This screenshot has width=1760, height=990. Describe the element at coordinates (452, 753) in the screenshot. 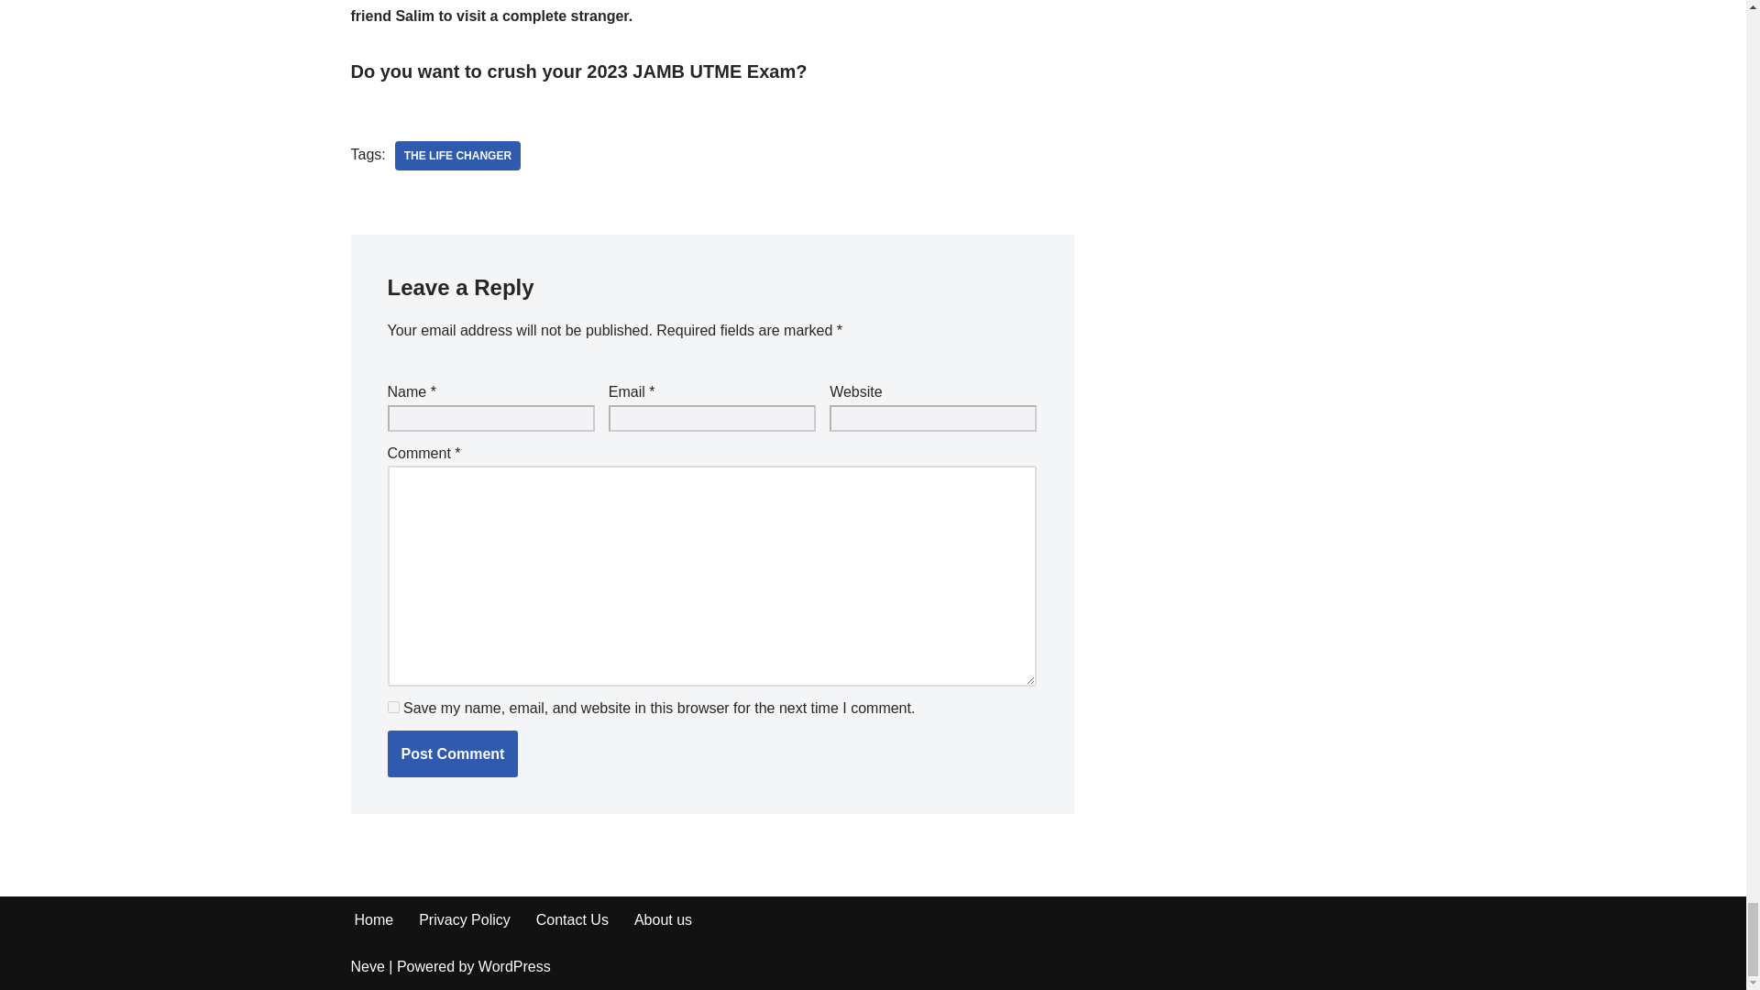

I see `Post Comment` at that location.